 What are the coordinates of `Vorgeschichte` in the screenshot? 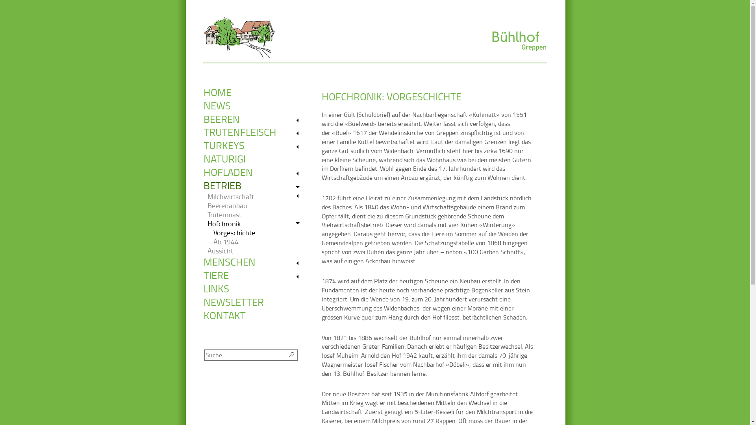 It's located at (259, 233).